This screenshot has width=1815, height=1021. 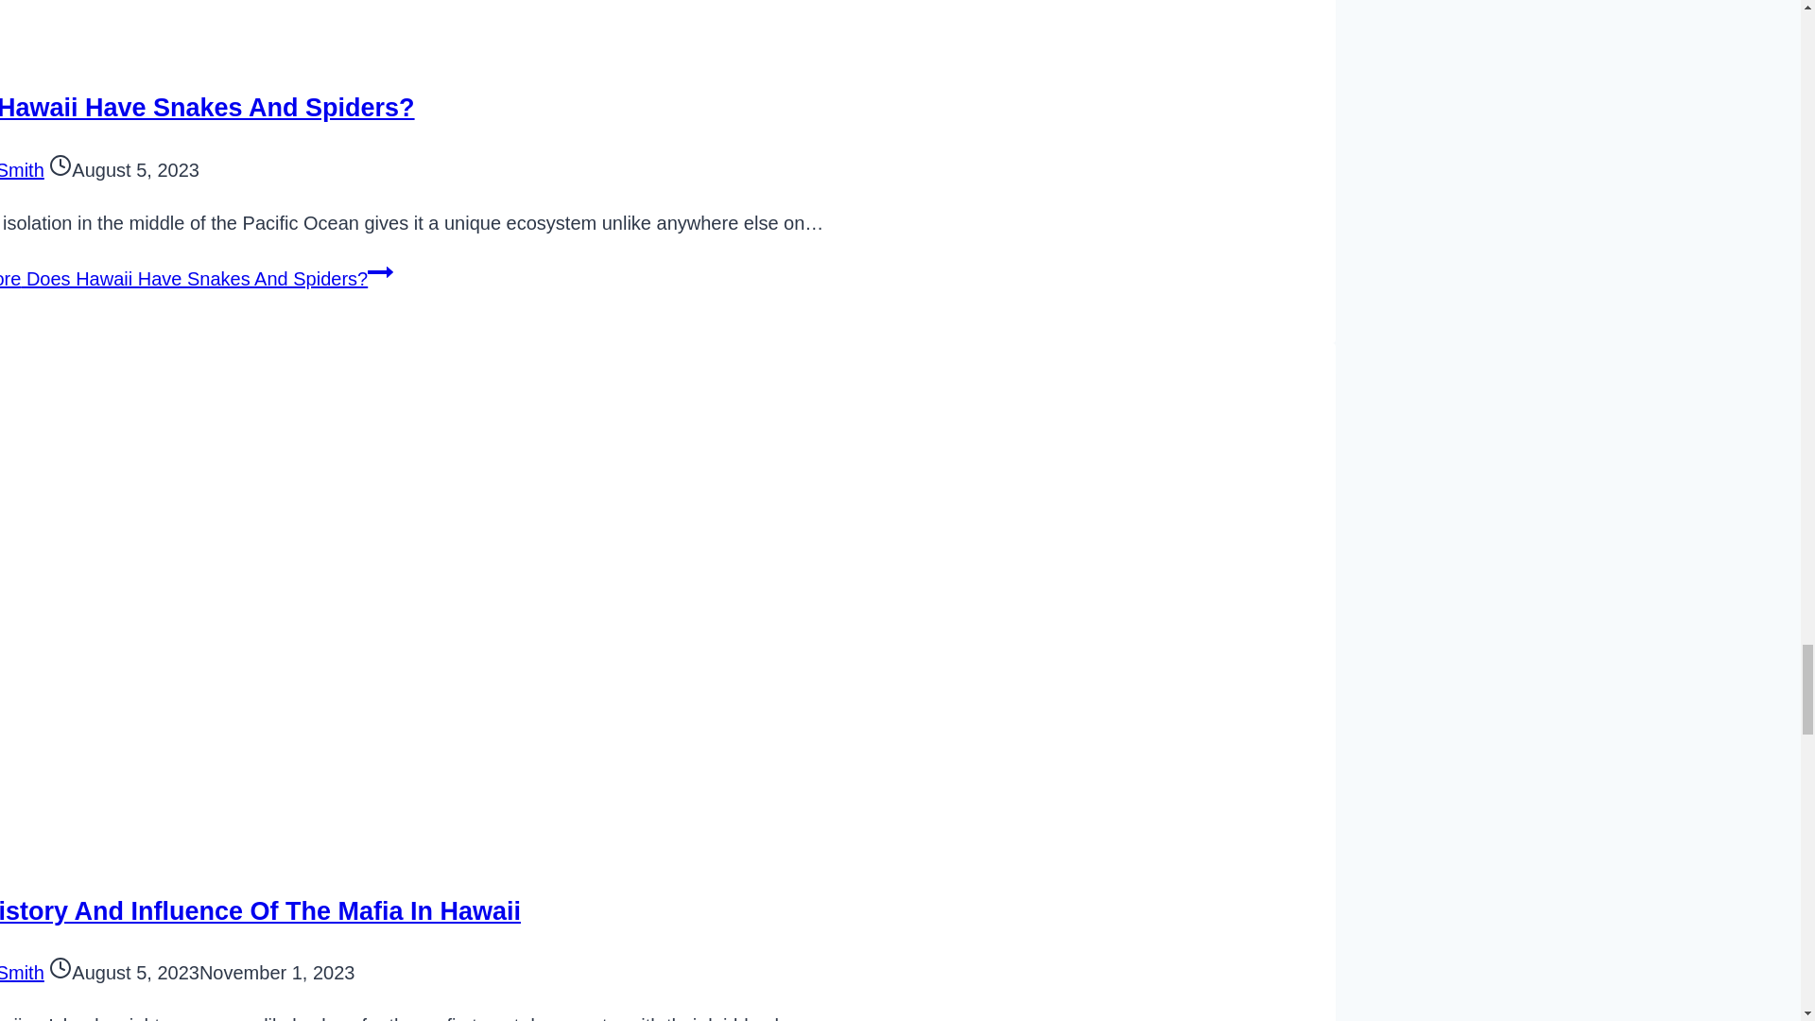 I want to click on The History And Influence Of The Mafia In Hawaii, so click(x=261, y=911).